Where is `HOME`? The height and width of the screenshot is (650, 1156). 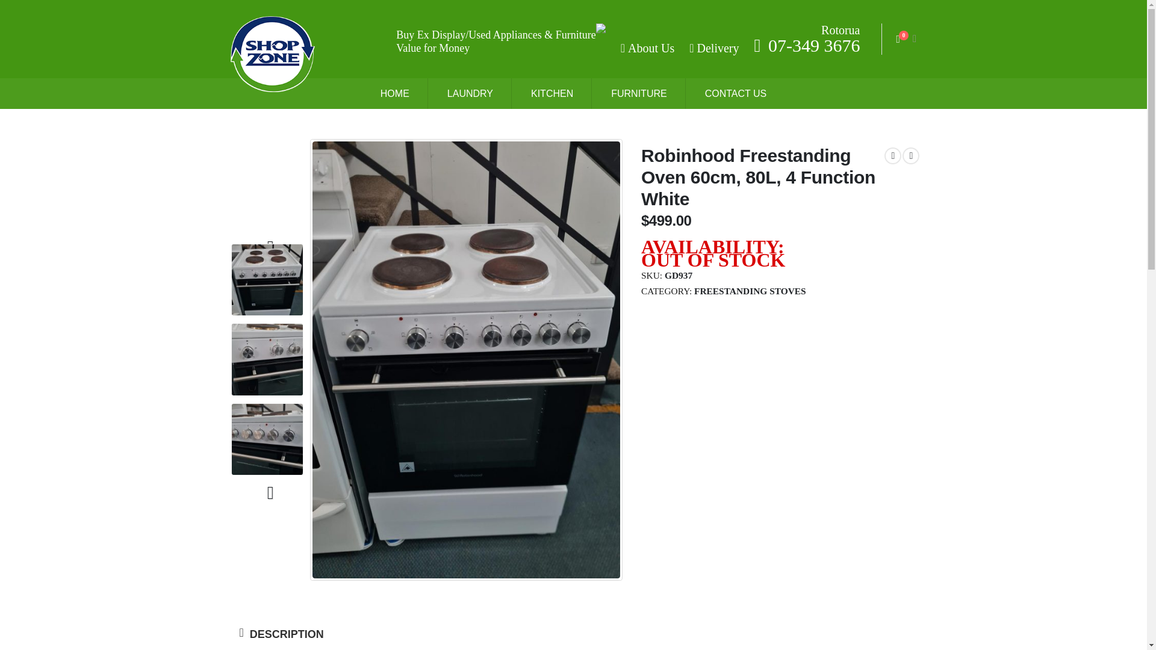 HOME is located at coordinates (395, 93).